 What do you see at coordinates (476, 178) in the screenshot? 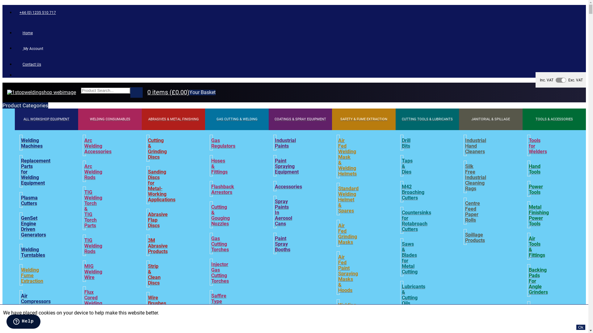
I see `Silk Free Industrial Cleaning Rags` at bounding box center [476, 178].